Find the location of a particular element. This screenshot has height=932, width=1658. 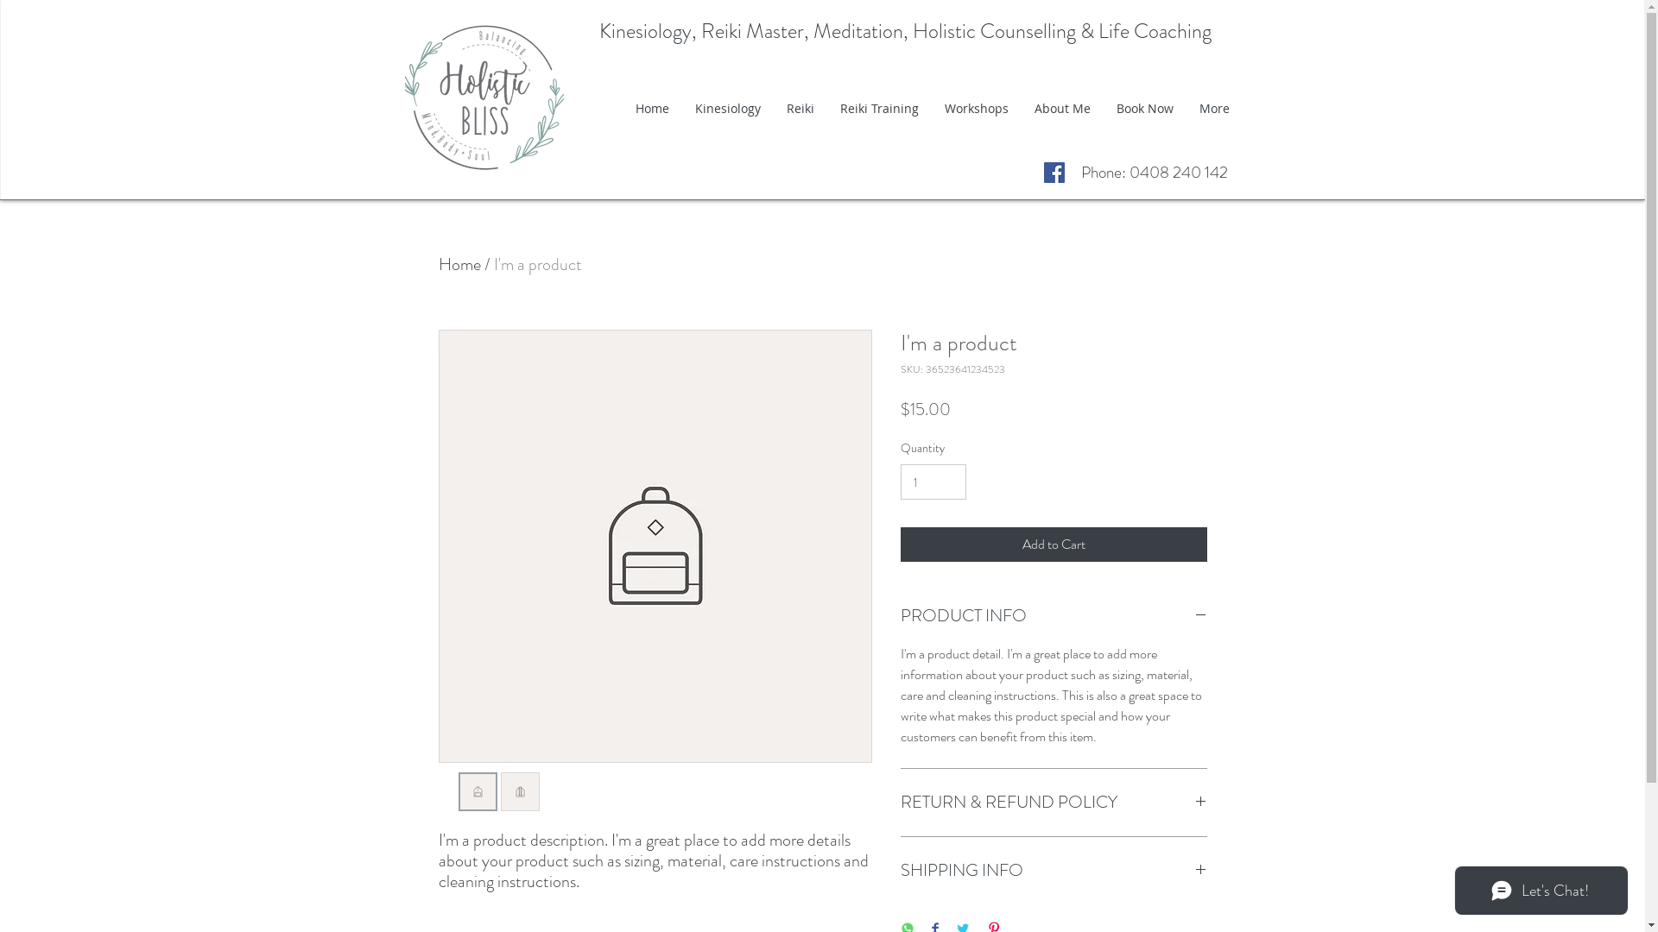

Home is located at coordinates (651, 109).